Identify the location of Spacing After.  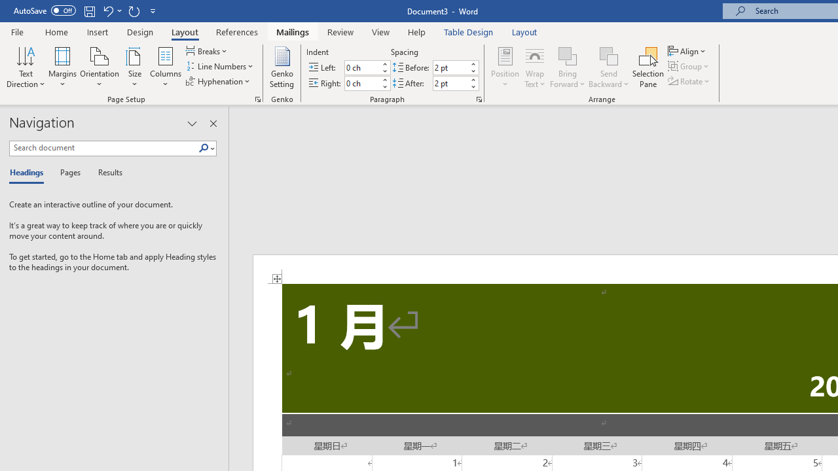
(450, 83).